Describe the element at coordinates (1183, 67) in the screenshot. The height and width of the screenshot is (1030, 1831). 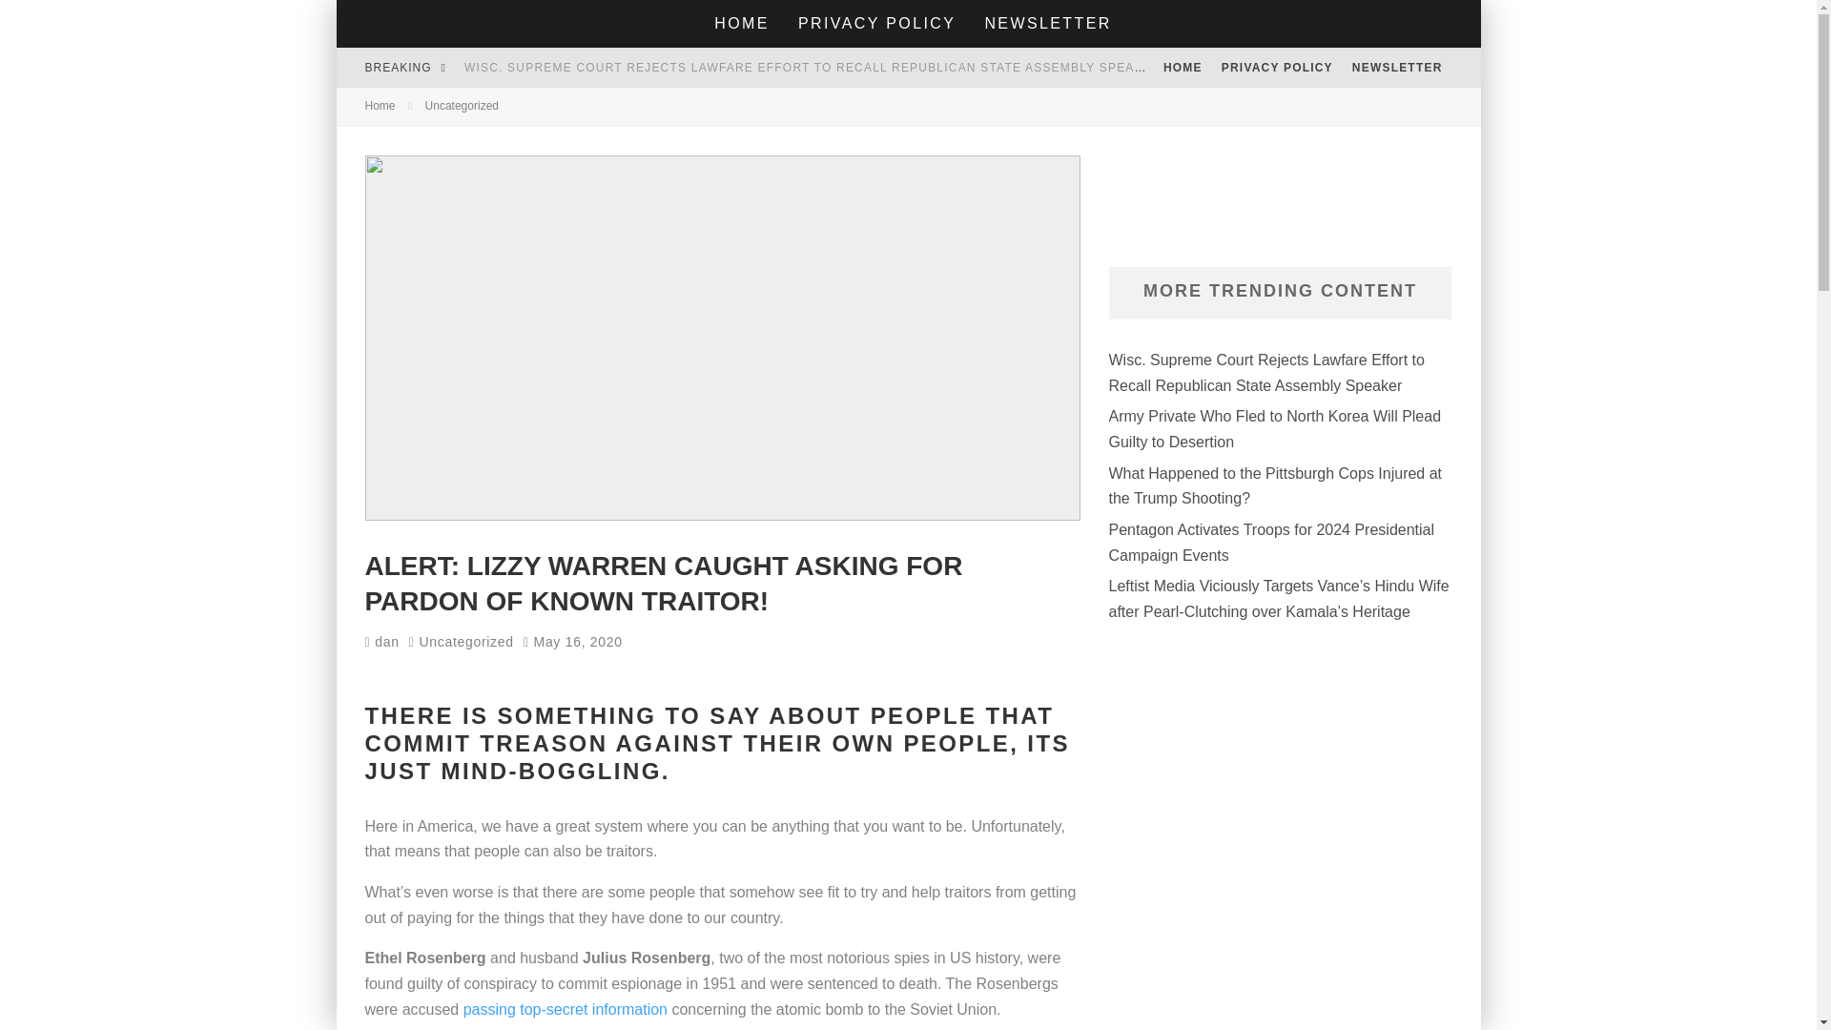
I see `HOME` at that location.